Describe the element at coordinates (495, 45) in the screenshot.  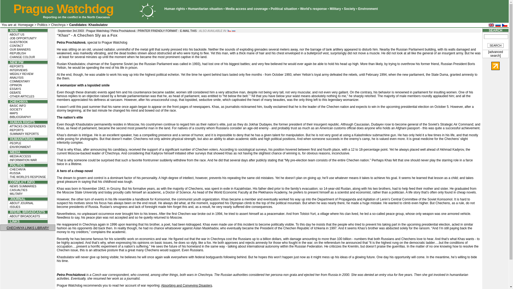
I see `SEARCH` at that location.